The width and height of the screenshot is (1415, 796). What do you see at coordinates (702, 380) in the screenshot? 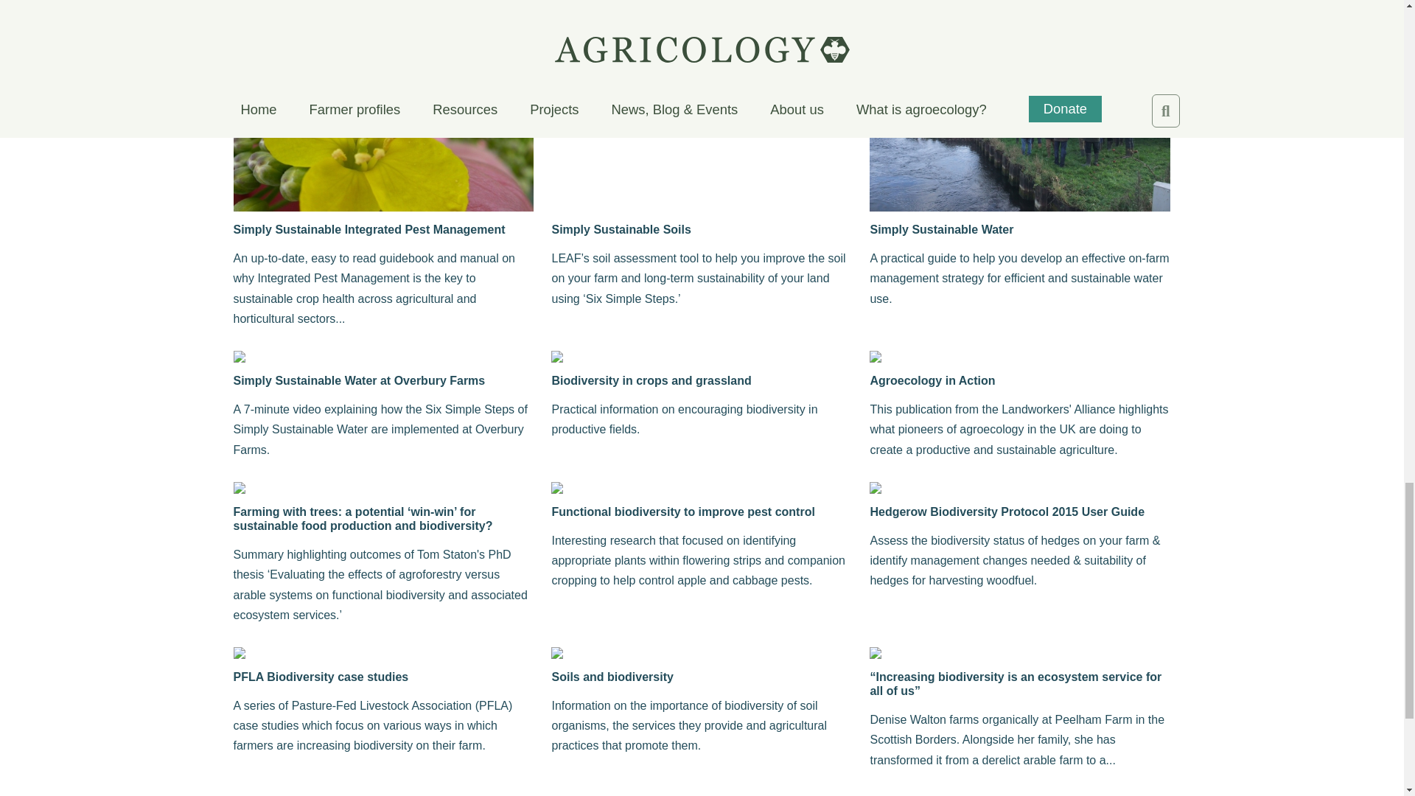
I see `Biodiversity in crops and grassland` at bounding box center [702, 380].